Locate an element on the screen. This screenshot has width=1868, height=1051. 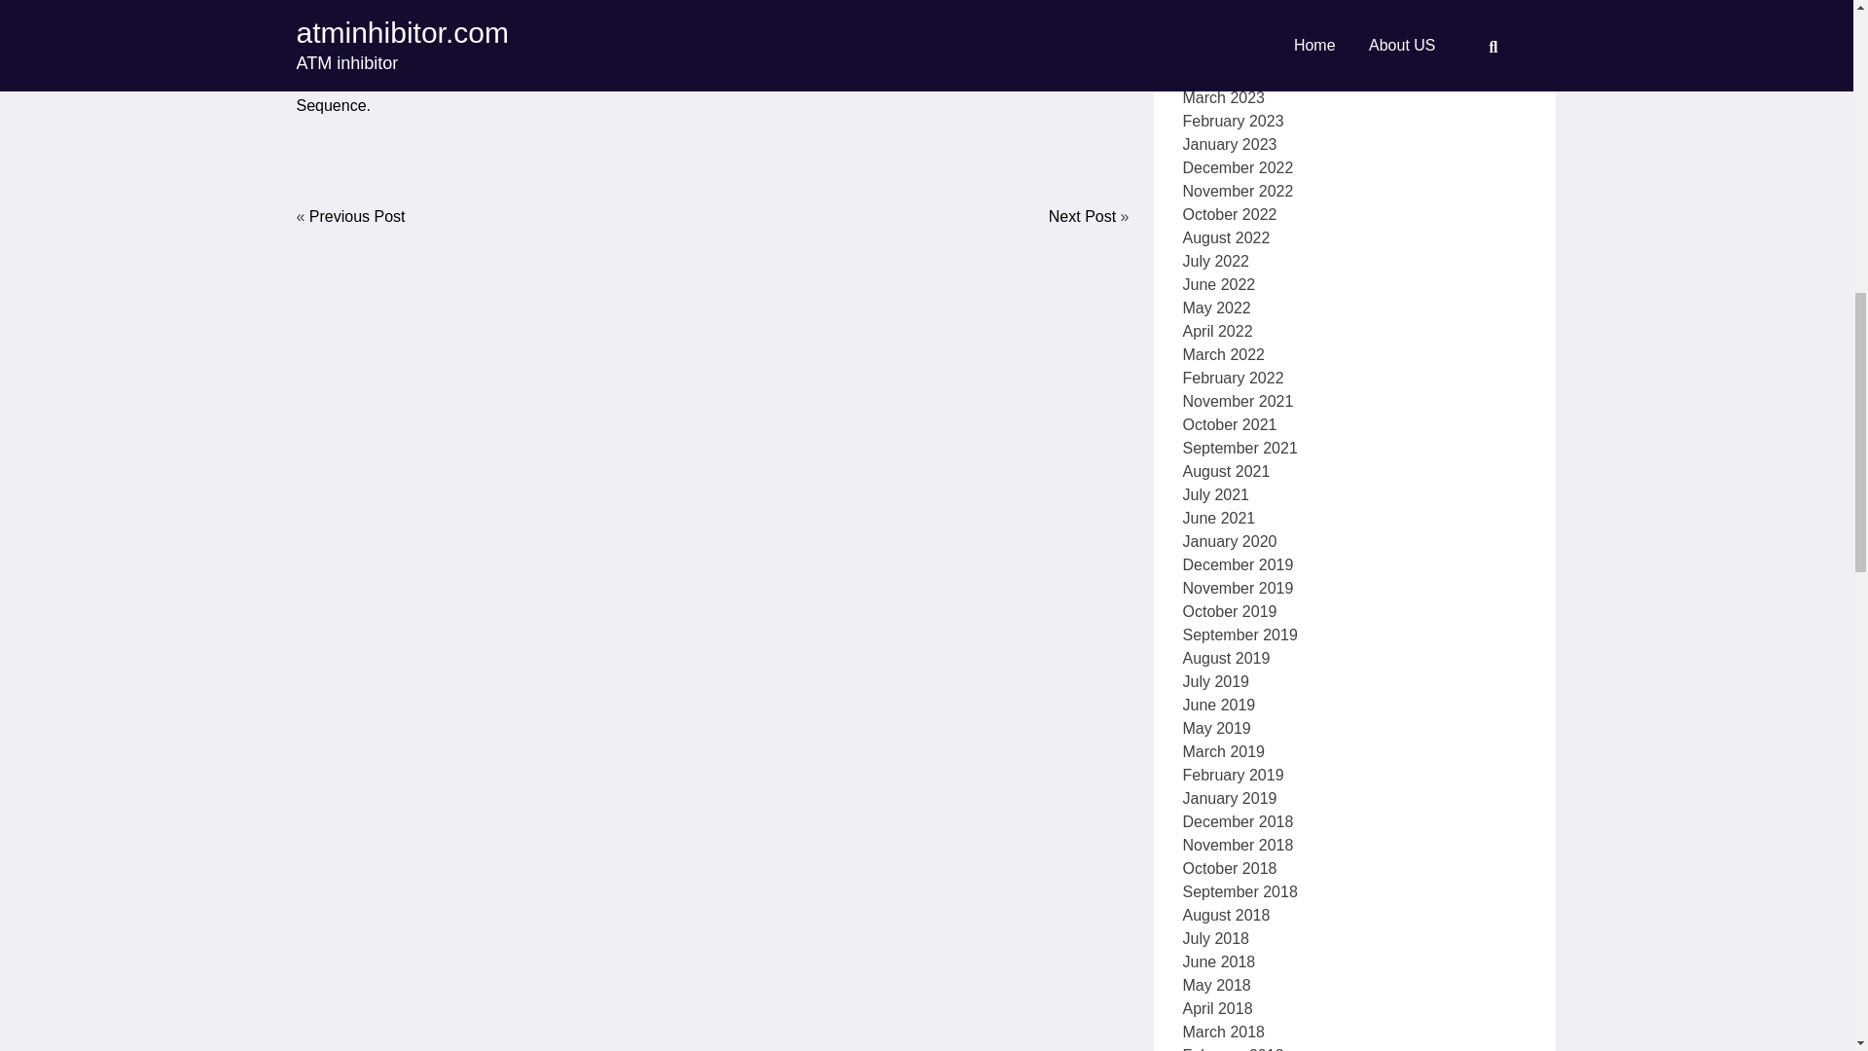
May 2023 is located at coordinates (1216, 31).